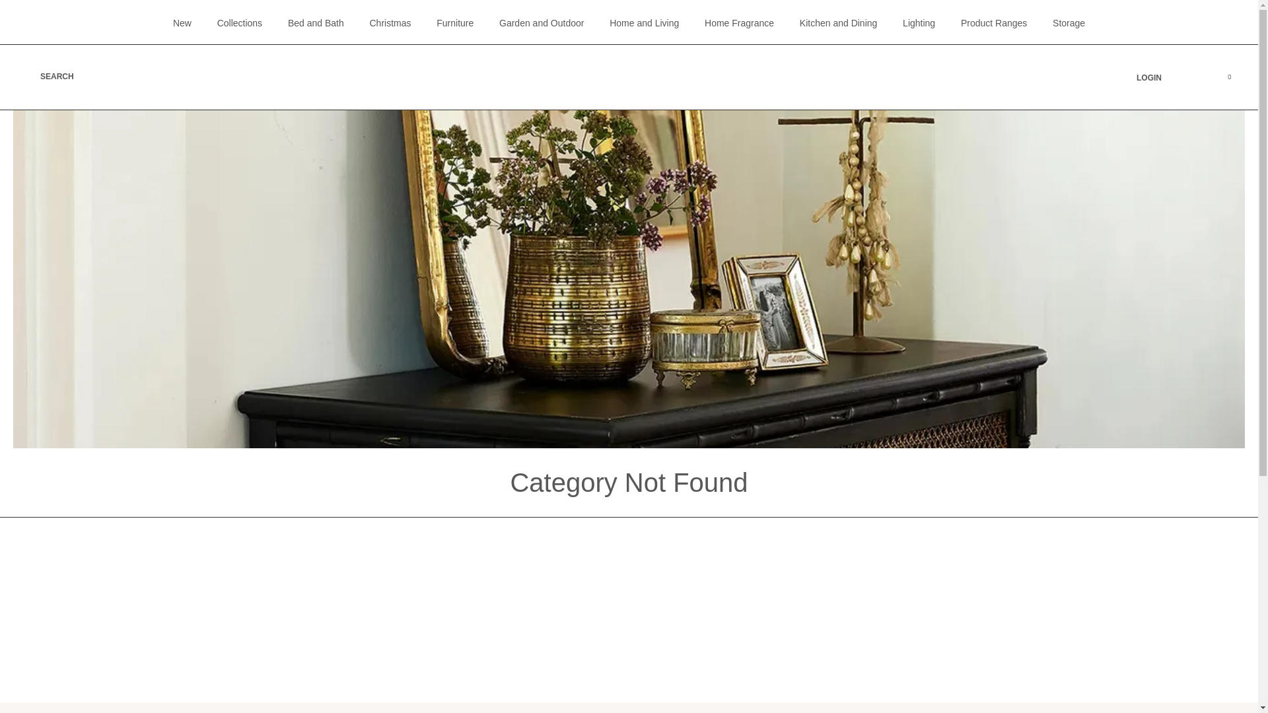 The image size is (1268, 713). Describe the element at coordinates (839, 23) in the screenshot. I see `Kitchen and Dining` at that location.